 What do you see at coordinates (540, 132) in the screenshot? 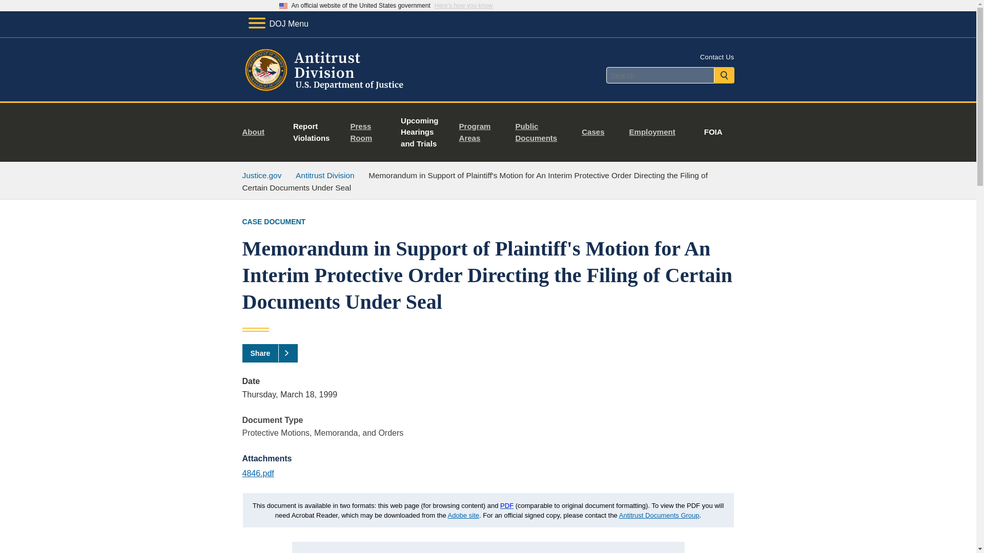
I see `Public Documents` at bounding box center [540, 132].